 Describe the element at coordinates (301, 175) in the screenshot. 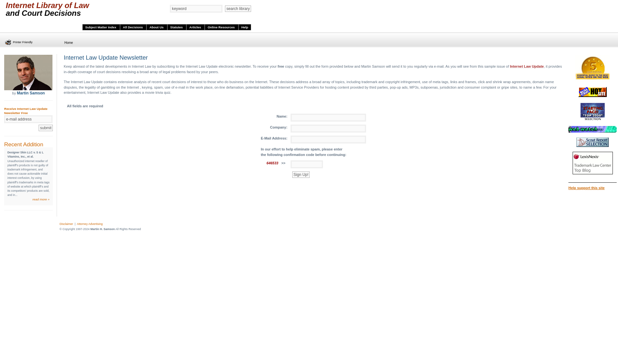

I see `Sign Up!` at that location.